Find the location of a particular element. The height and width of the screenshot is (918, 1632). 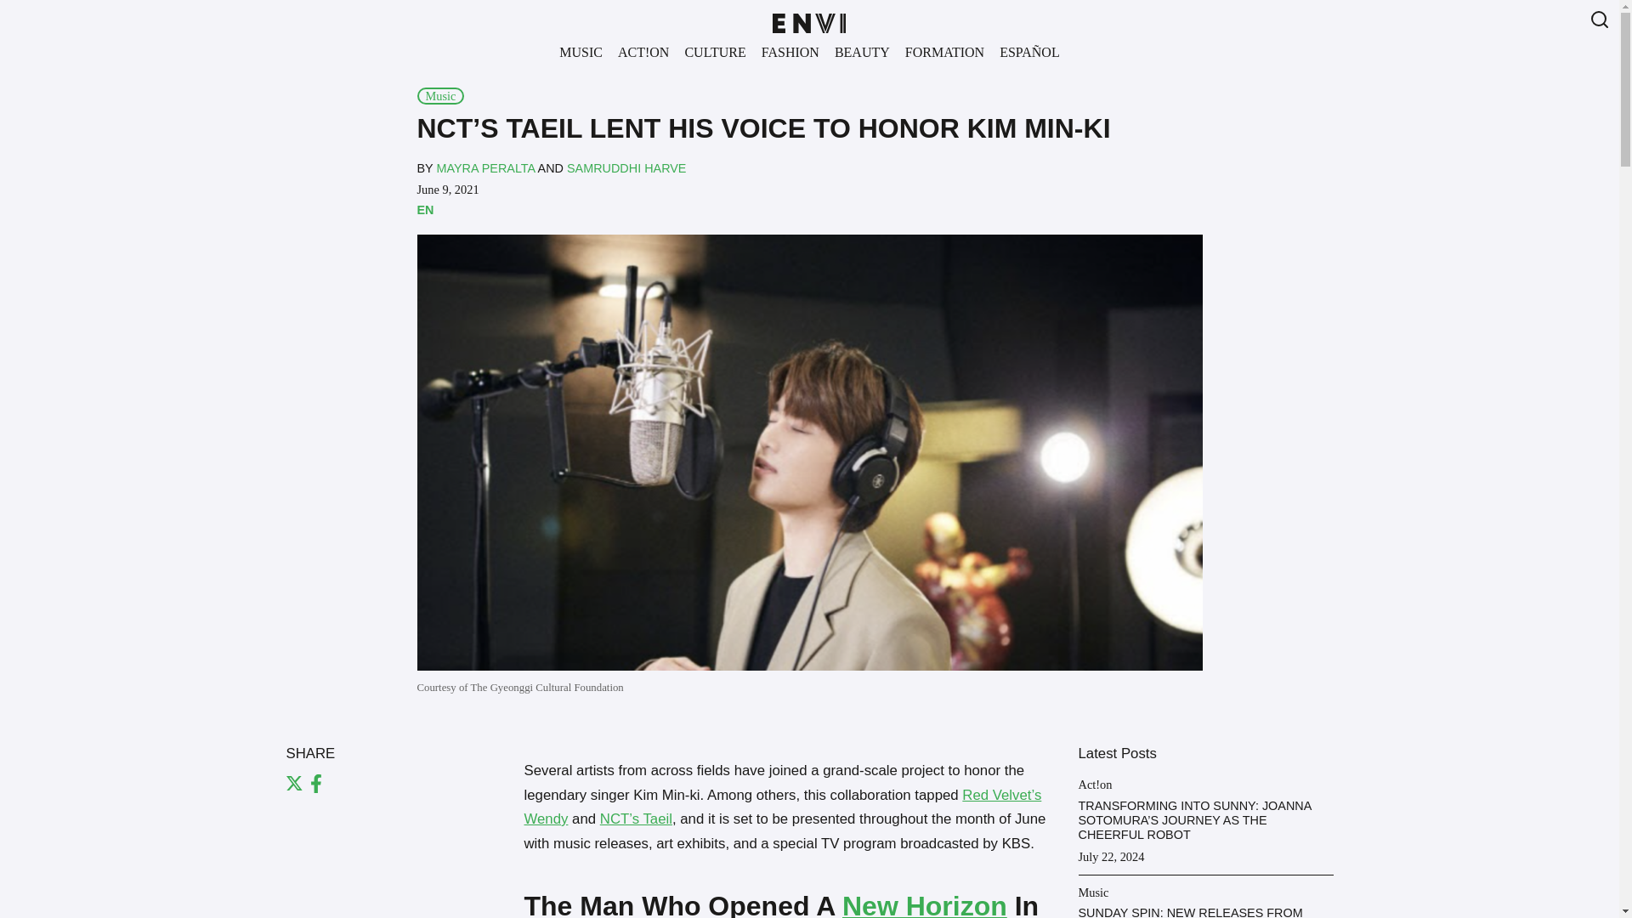

SAMRUDDHI HARVE is located at coordinates (626, 168).